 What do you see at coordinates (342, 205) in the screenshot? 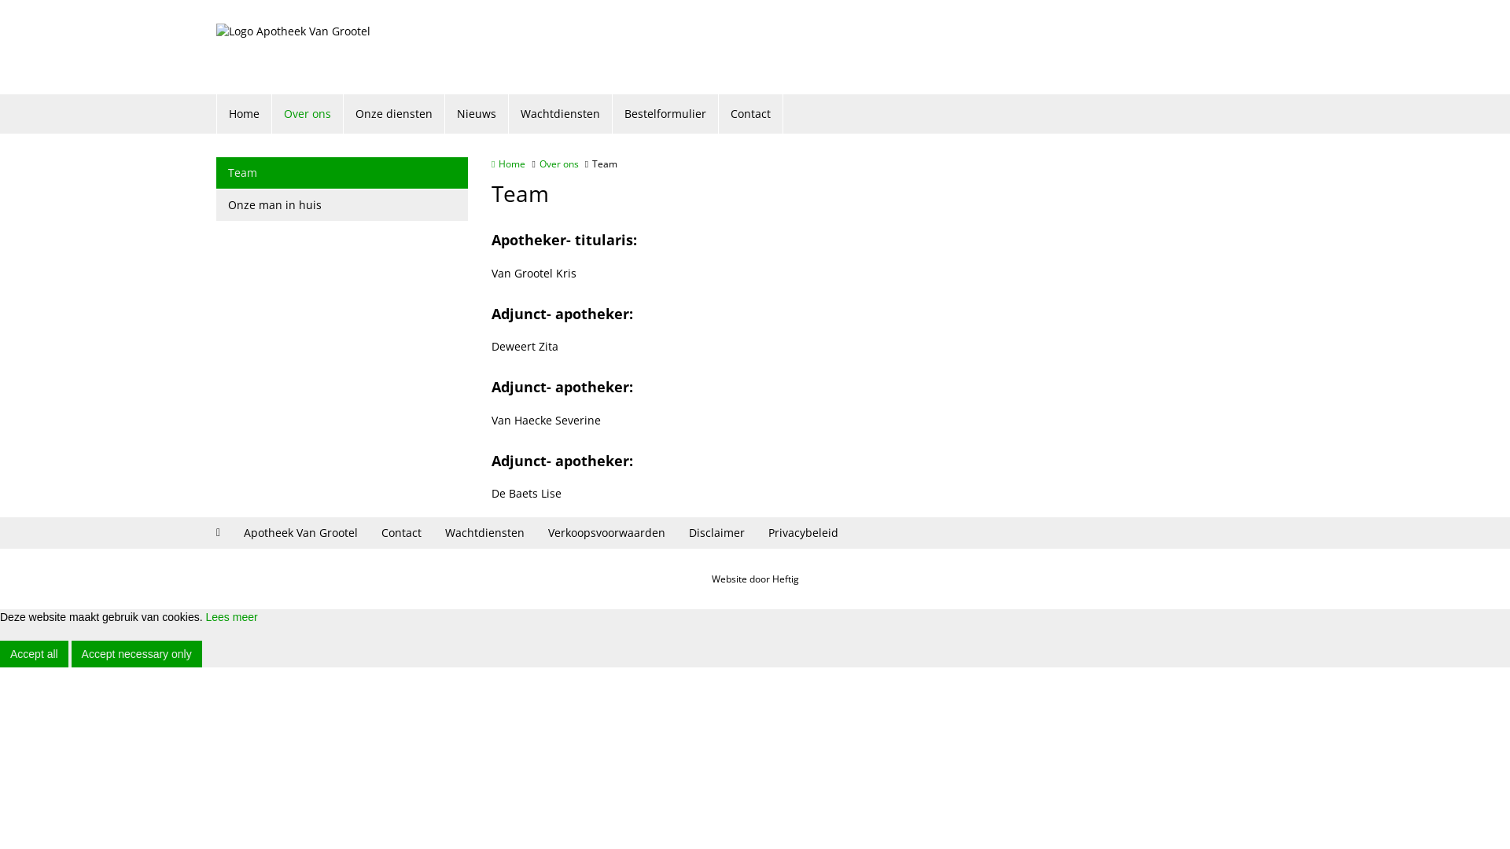
I see `Onze man in huis` at bounding box center [342, 205].